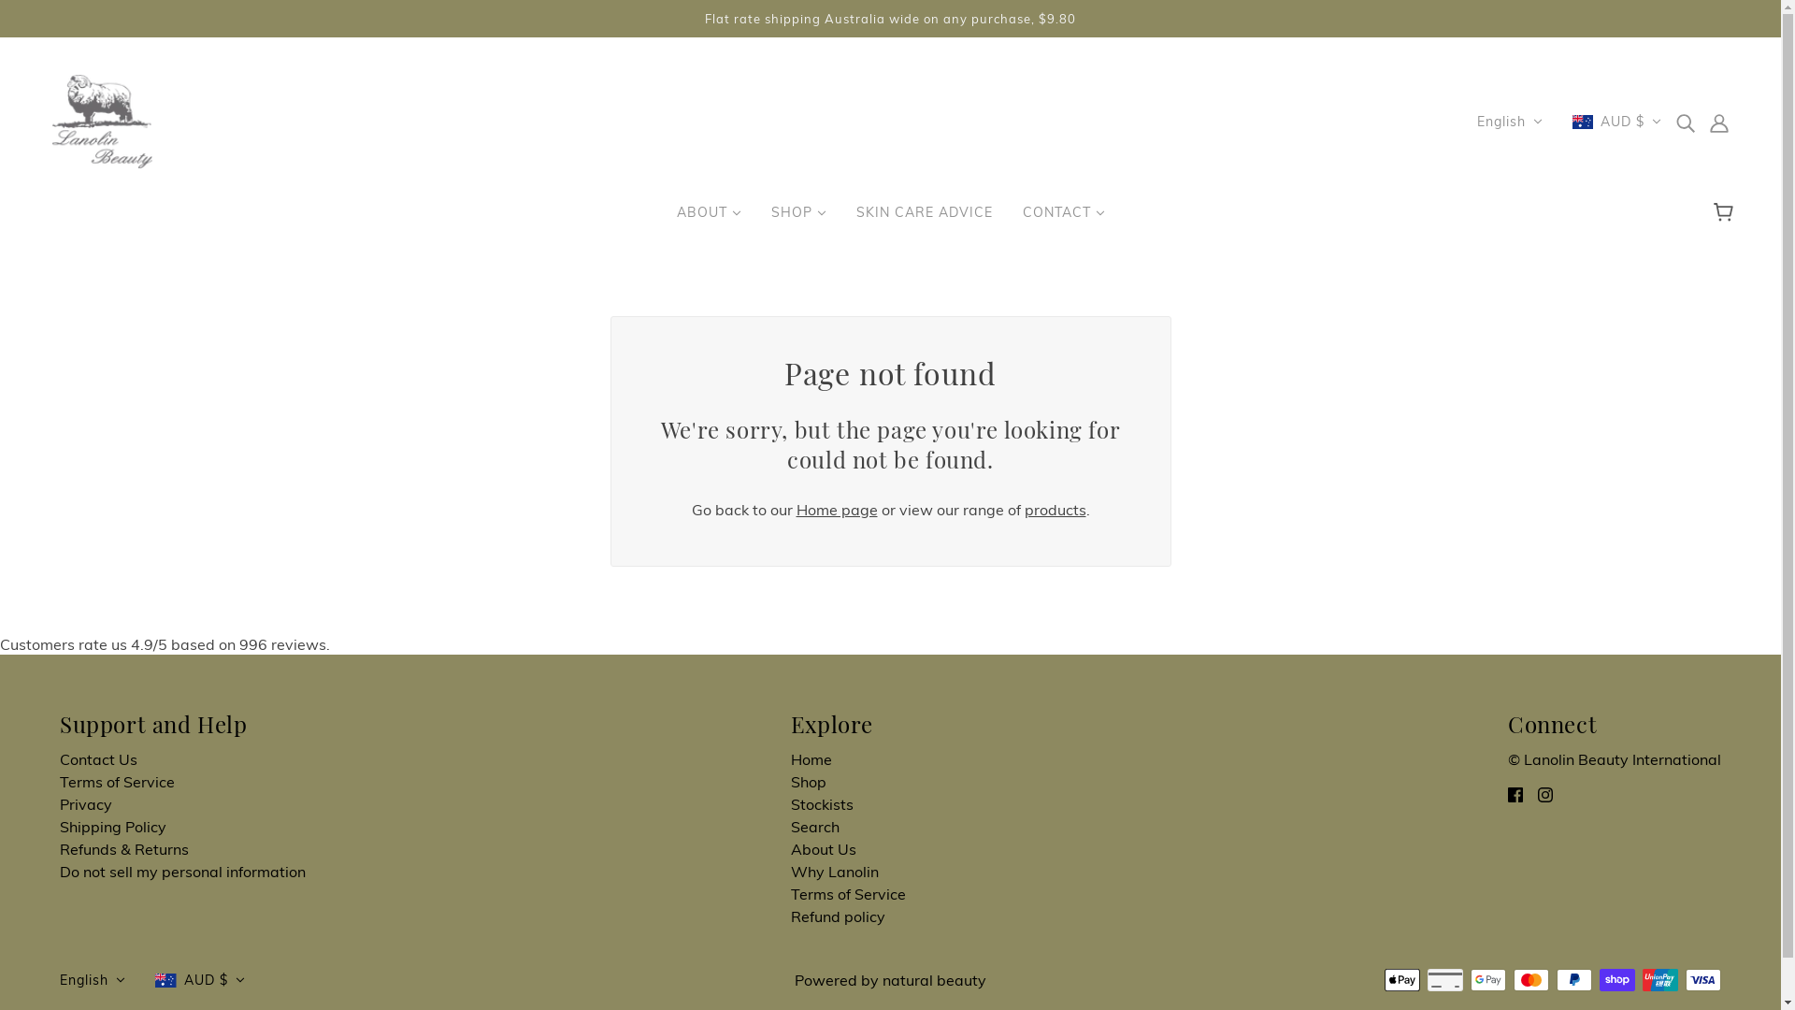 The height and width of the screenshot is (1010, 1795). I want to click on Shipping Policy, so click(113, 827).